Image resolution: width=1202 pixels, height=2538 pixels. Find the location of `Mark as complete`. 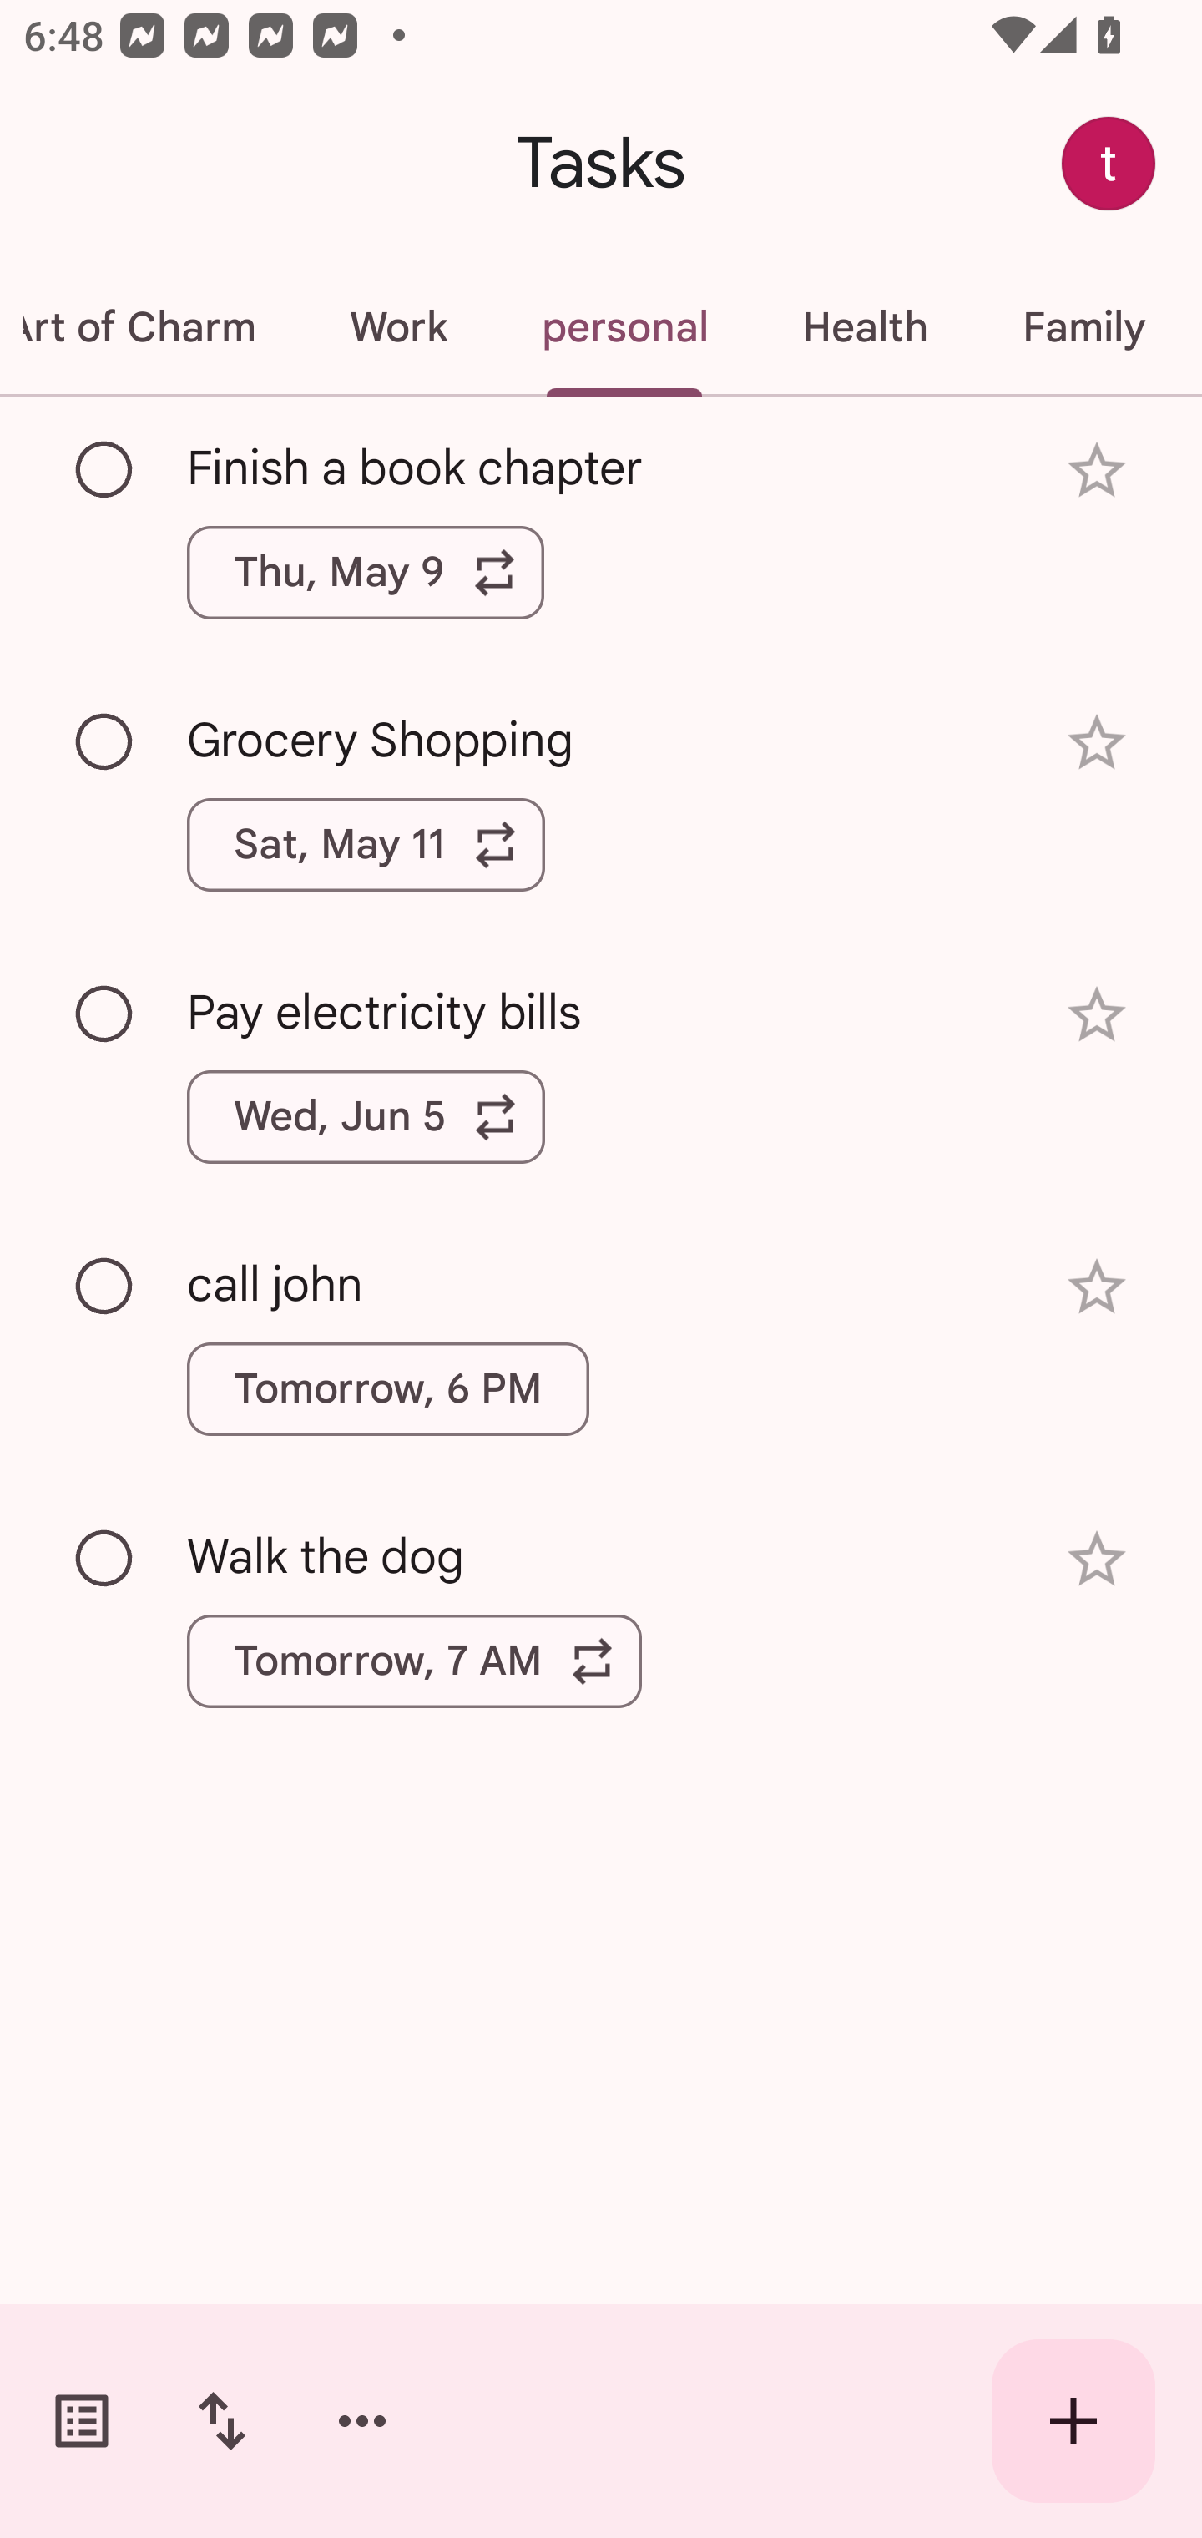

Mark as complete is located at coordinates (105, 1015).